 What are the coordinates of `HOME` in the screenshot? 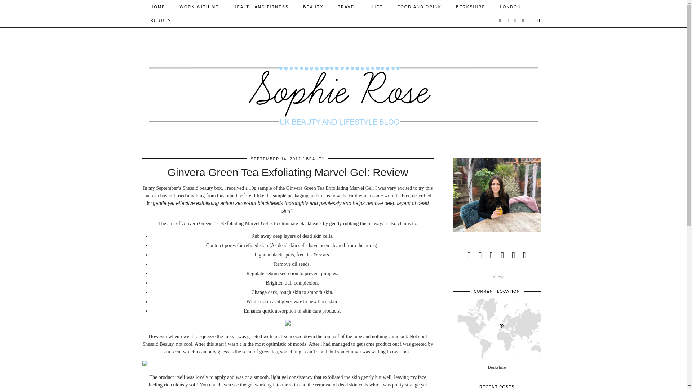 It's located at (158, 6).